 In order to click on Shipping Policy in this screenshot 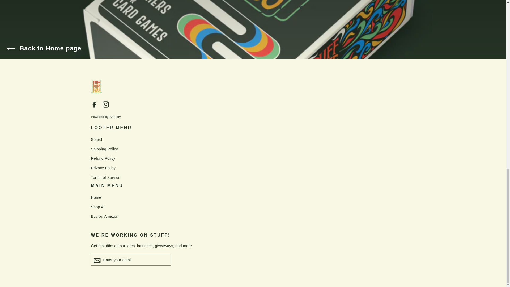, I will do `click(253, 149)`.